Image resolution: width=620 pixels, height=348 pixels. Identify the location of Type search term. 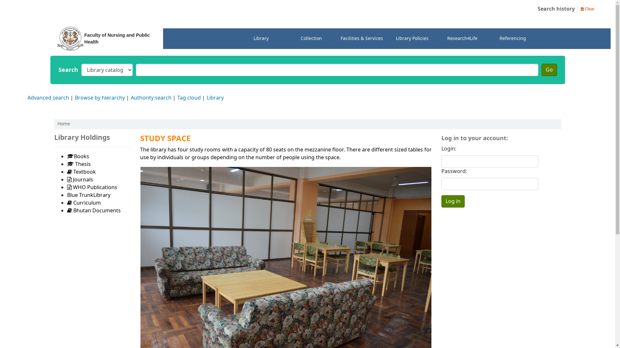
(337, 70).